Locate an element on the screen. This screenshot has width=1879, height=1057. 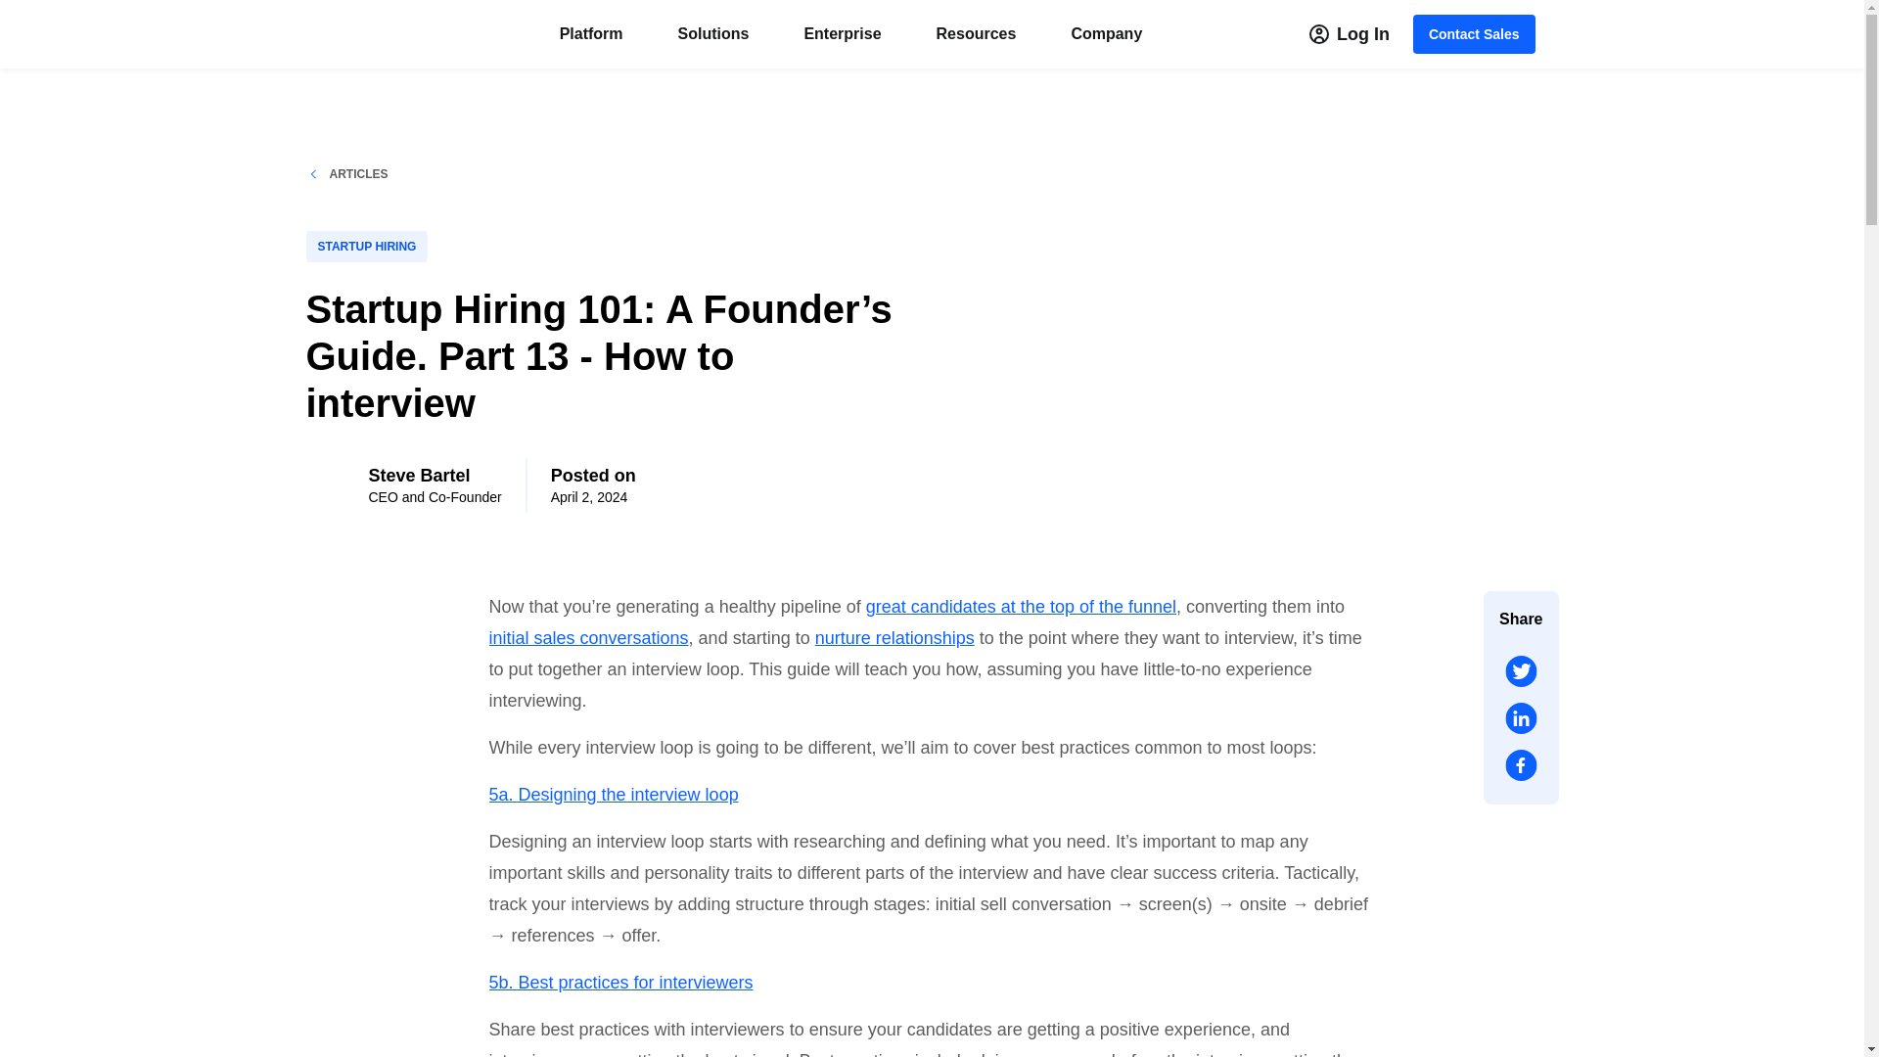
Enterprise is located at coordinates (842, 33).